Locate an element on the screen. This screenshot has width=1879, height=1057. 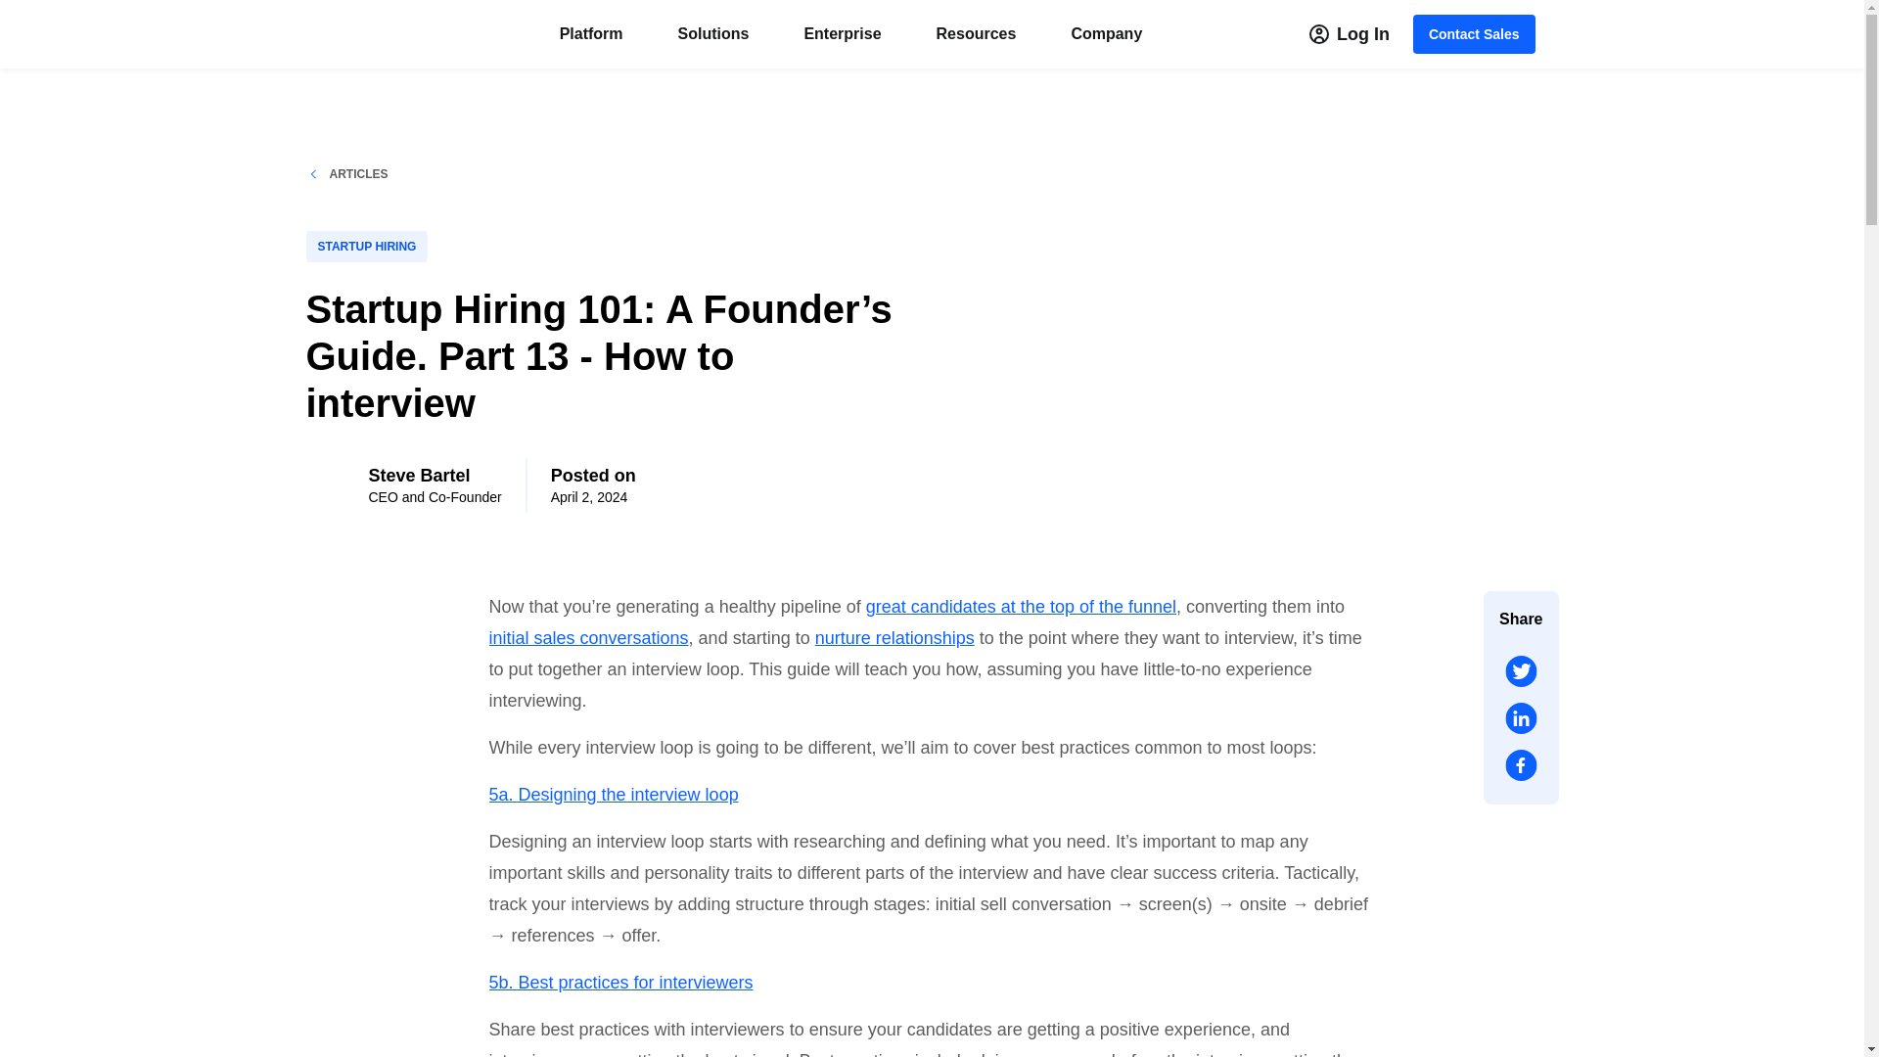
Enterprise is located at coordinates (842, 33).